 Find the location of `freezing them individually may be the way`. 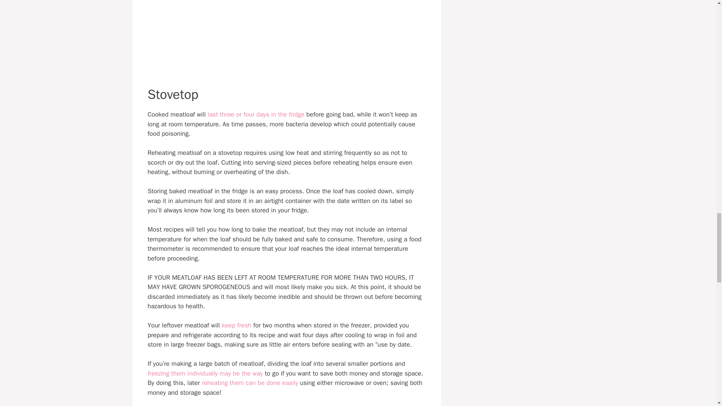

freezing them individually may be the way is located at coordinates (205, 373).